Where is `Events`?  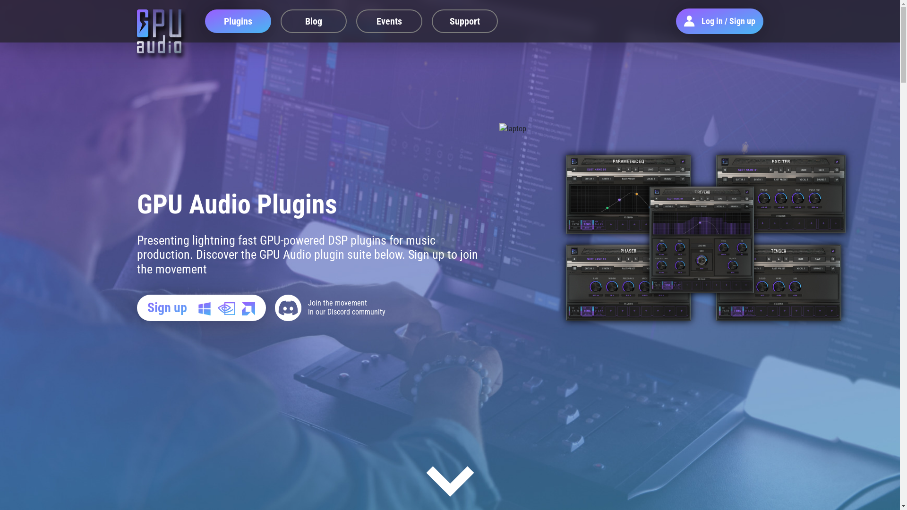 Events is located at coordinates (389, 21).